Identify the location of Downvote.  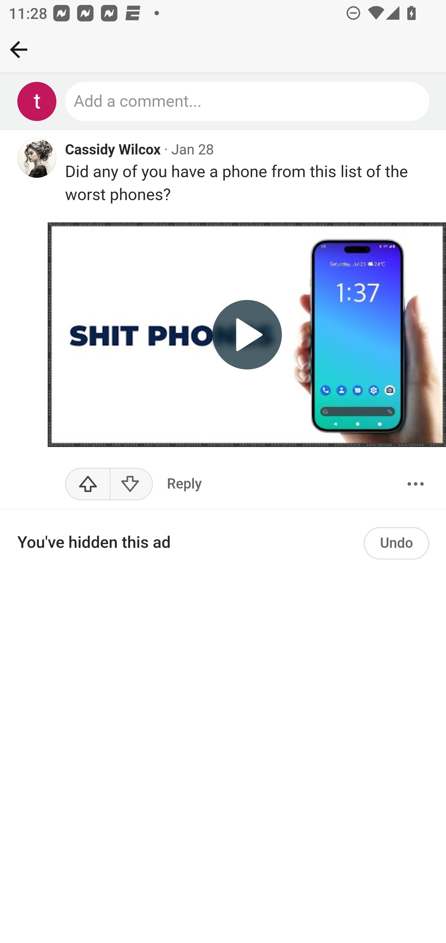
(131, 484).